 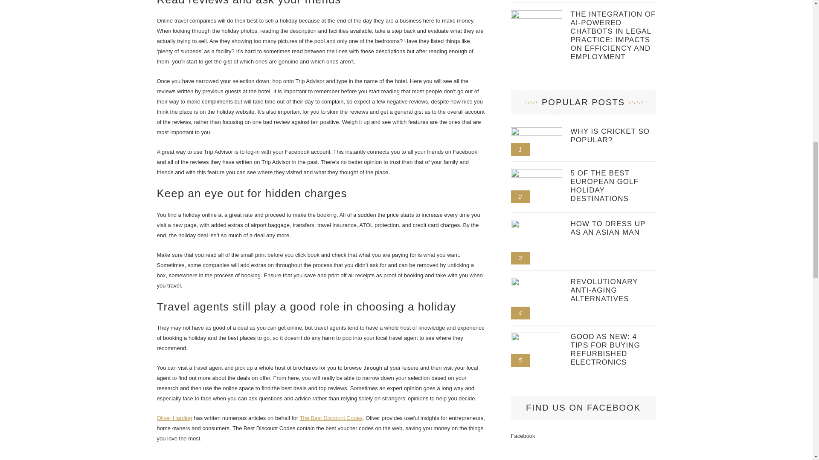 What do you see at coordinates (613, 186) in the screenshot?
I see `5 of the Best European Golf Holiday Destinations` at bounding box center [613, 186].